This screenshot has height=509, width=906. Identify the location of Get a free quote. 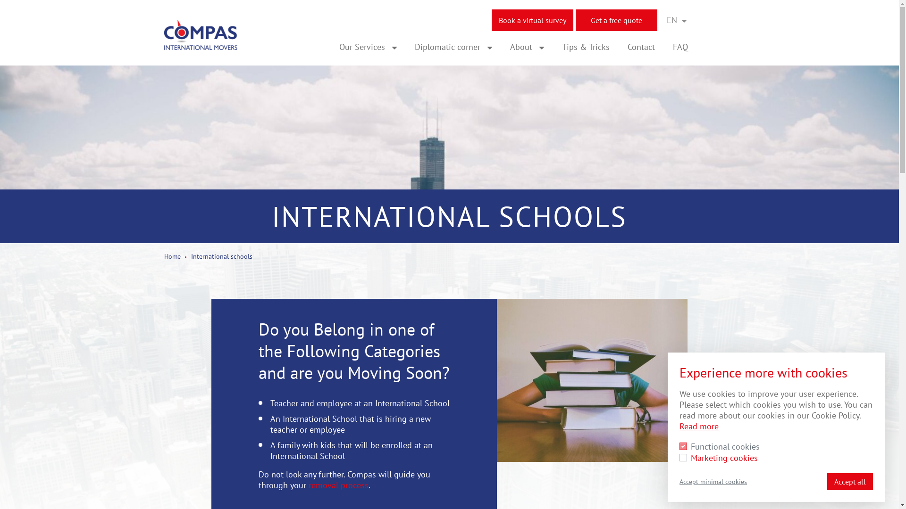
(616, 20).